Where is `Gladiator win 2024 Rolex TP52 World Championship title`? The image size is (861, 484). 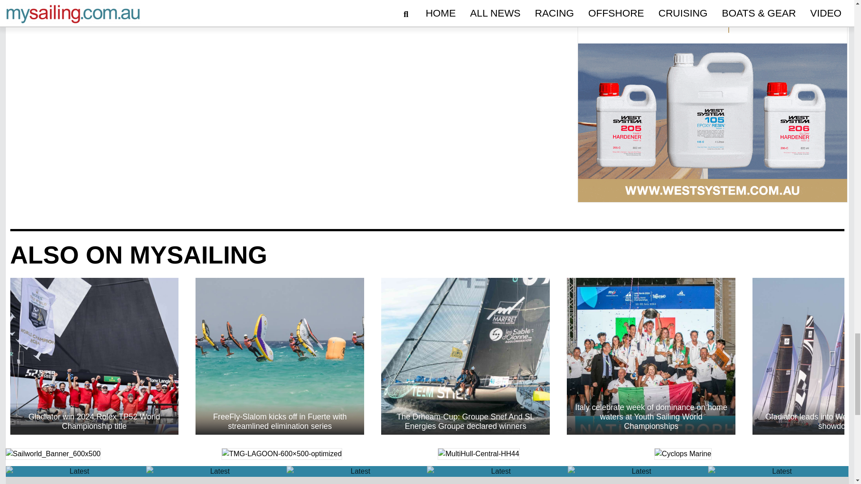 Gladiator win 2024 Rolex TP52 World Championship title is located at coordinates (94, 356).